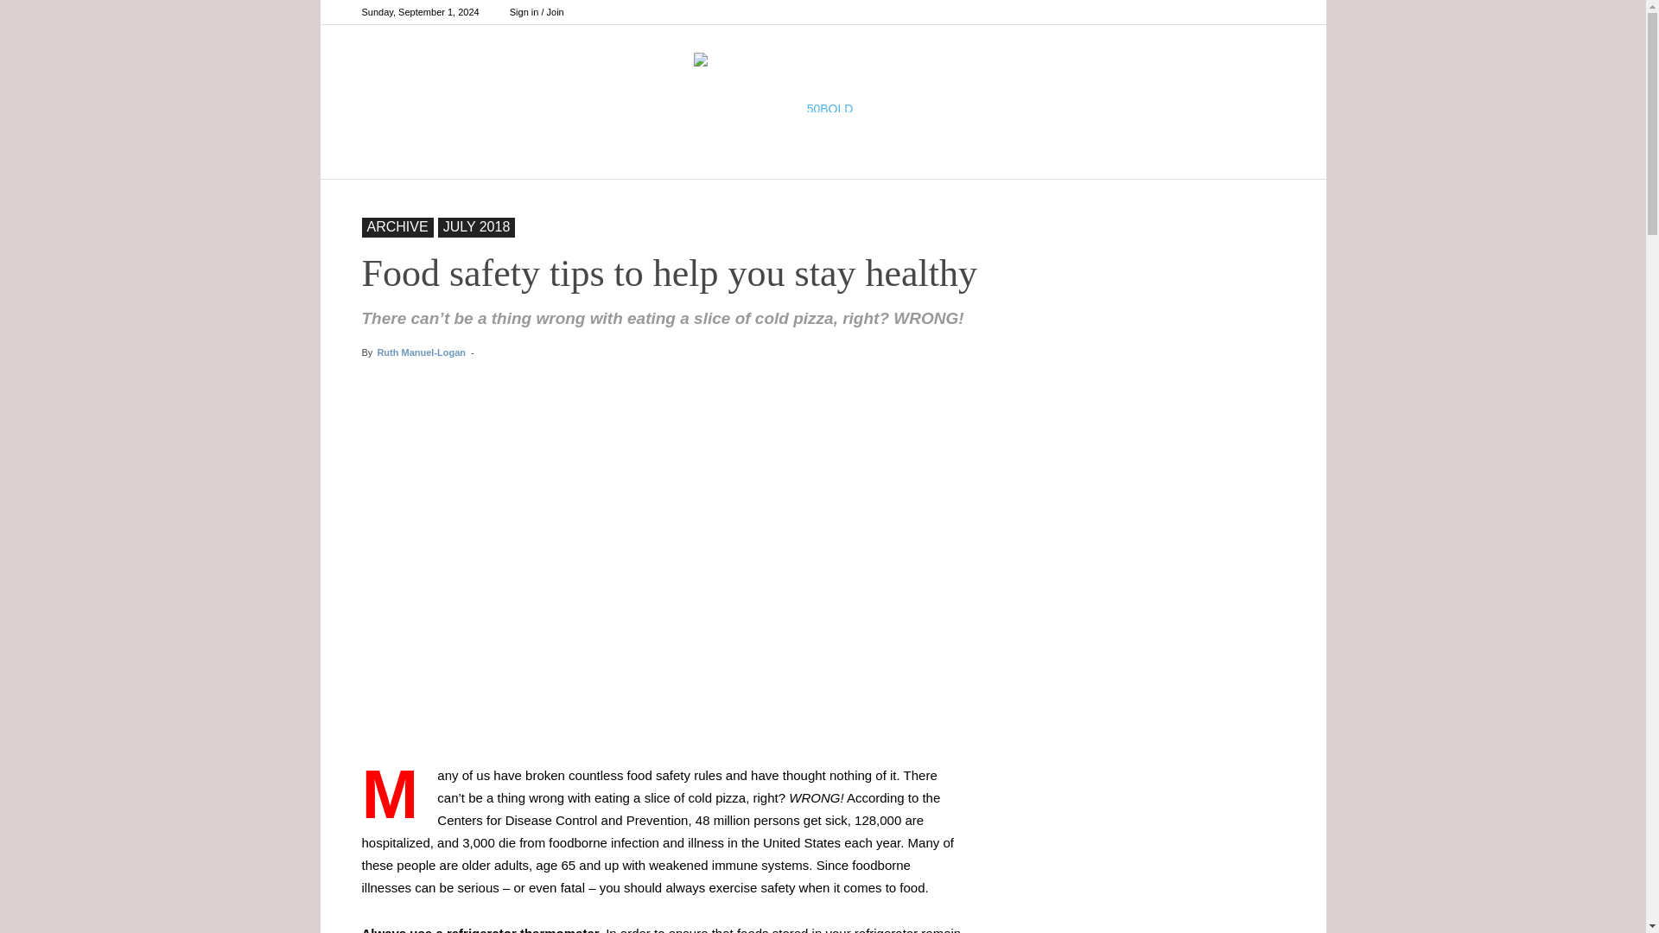 Image resolution: width=1659 pixels, height=933 pixels. I want to click on HEALTH, so click(986, 157).